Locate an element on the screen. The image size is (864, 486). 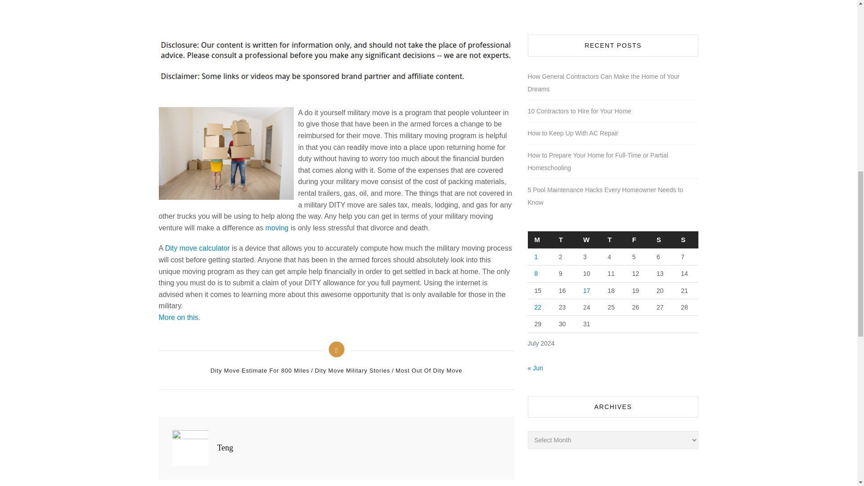
5 Pool Maintenance Hacks Every Homeowner Needs to Know is located at coordinates (612, 196).